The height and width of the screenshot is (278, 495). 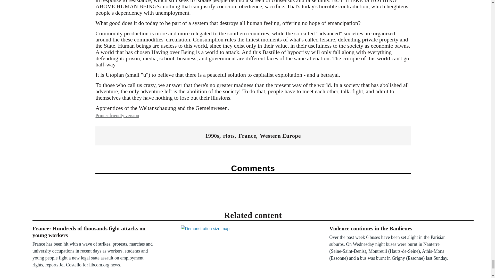 What do you see at coordinates (117, 115) in the screenshot?
I see `Printer-friendly version` at bounding box center [117, 115].